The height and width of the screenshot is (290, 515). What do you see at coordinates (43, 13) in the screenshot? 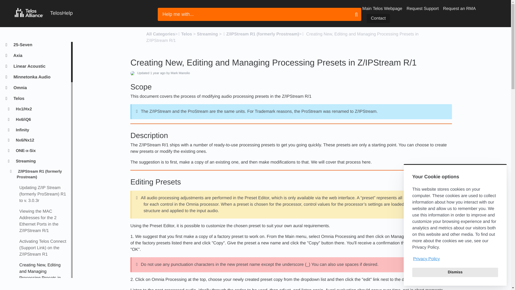
I see `TelosHelp` at bounding box center [43, 13].